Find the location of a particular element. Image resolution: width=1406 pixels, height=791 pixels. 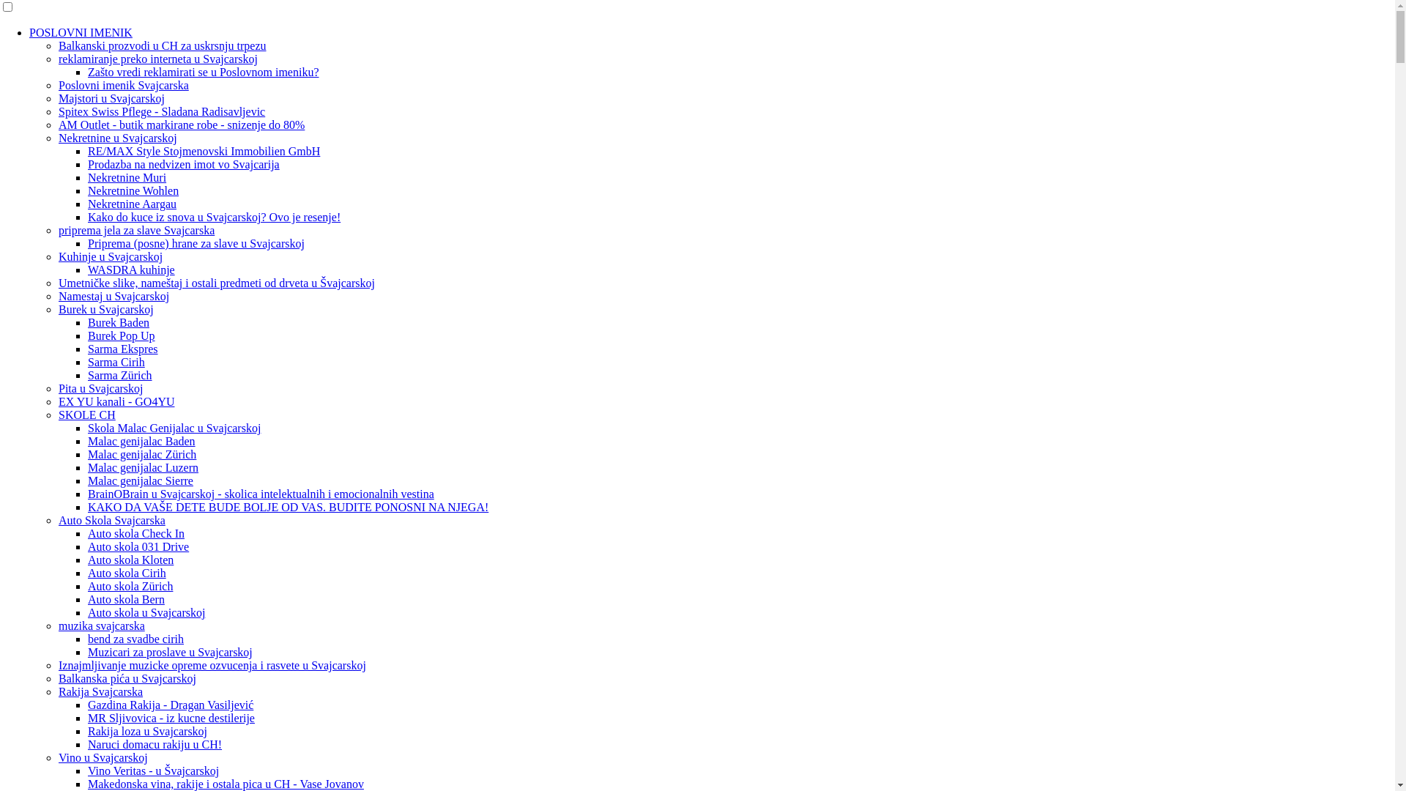

Balkanski prozvodi u CH za uskrsnju trpezu is located at coordinates (163, 45).